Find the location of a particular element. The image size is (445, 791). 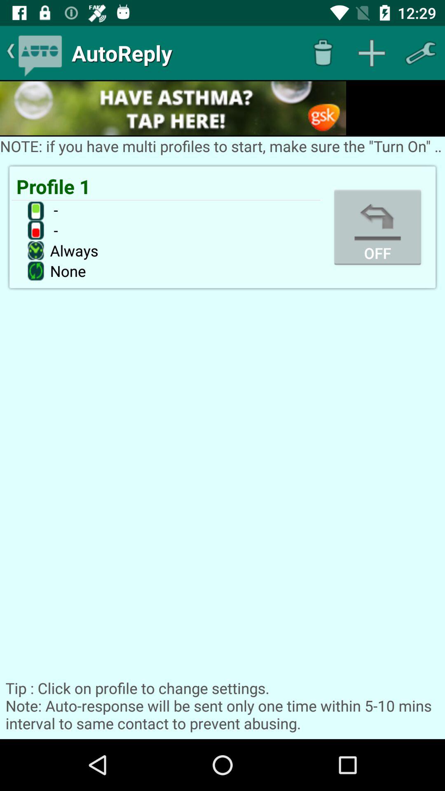

its an advertisement is located at coordinates (173, 108).